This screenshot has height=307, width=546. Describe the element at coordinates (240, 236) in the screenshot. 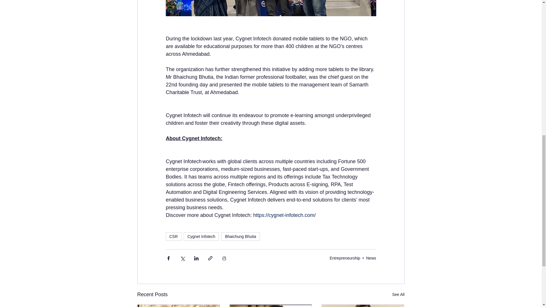

I see `Bhaichung Bhutia` at that location.